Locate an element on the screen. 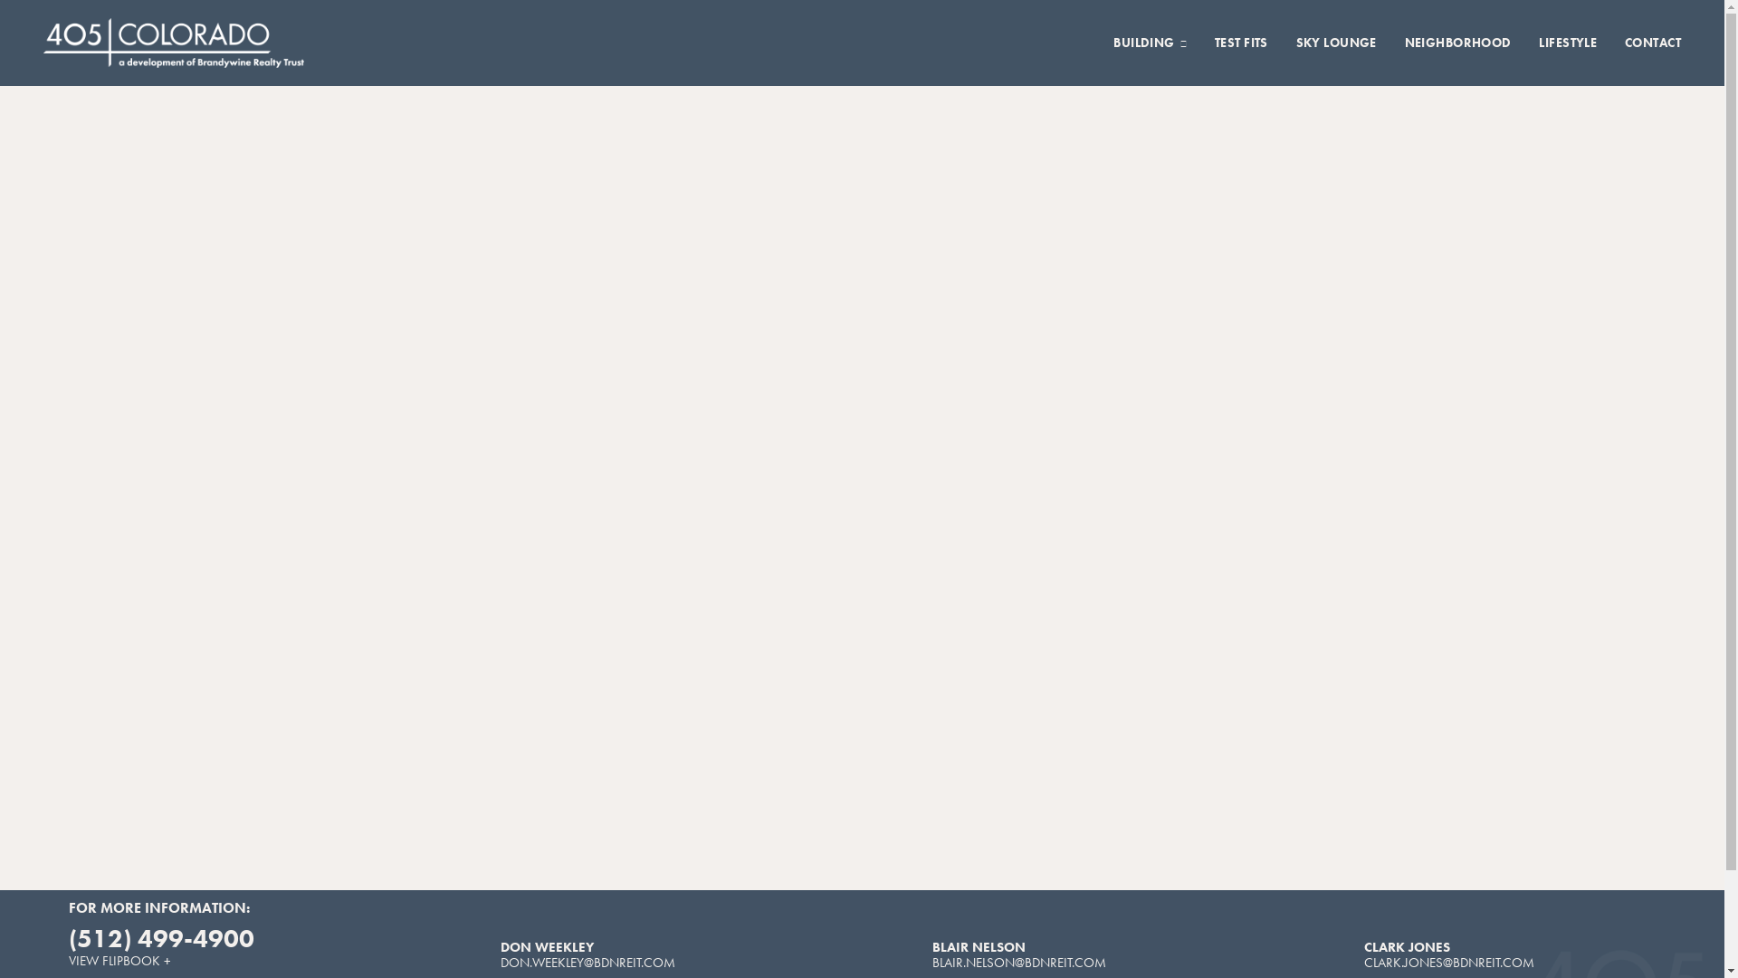 The image size is (1738, 978). SKY LOUNGE is located at coordinates (1336, 43).